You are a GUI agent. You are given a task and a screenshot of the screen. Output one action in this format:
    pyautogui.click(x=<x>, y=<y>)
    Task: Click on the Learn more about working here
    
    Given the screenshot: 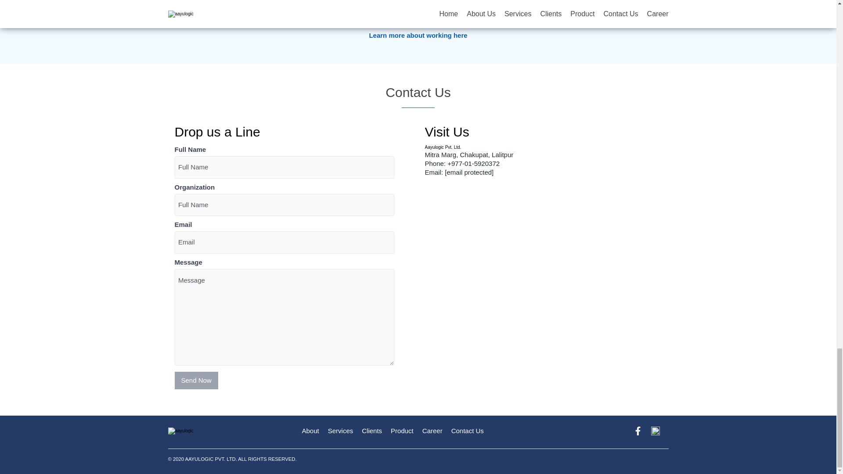 What is the action you would take?
    pyautogui.click(x=418, y=35)
    